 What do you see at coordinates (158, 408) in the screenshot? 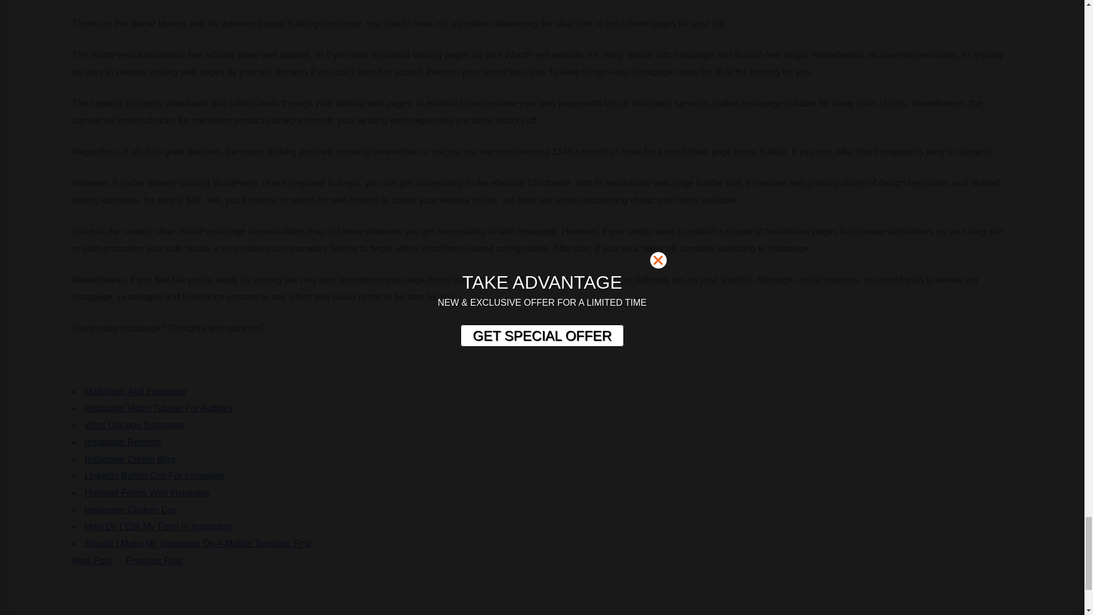
I see `Instapage Video Tutorial For Authors` at bounding box center [158, 408].